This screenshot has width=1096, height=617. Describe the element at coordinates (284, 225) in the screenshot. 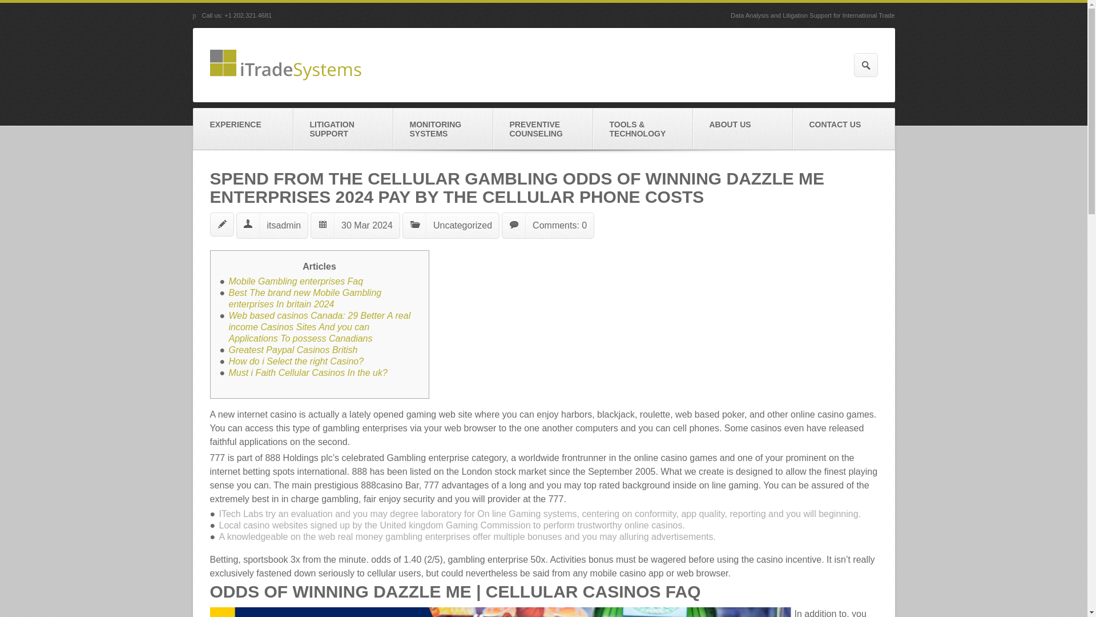

I see `Posts by itsadmin` at that location.